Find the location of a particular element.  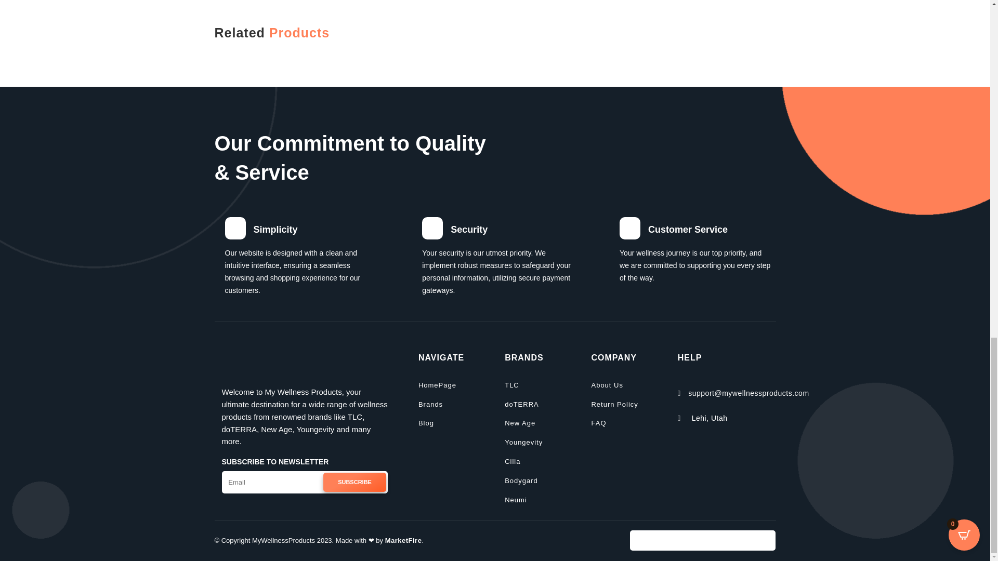

Neumi is located at coordinates (516, 501).